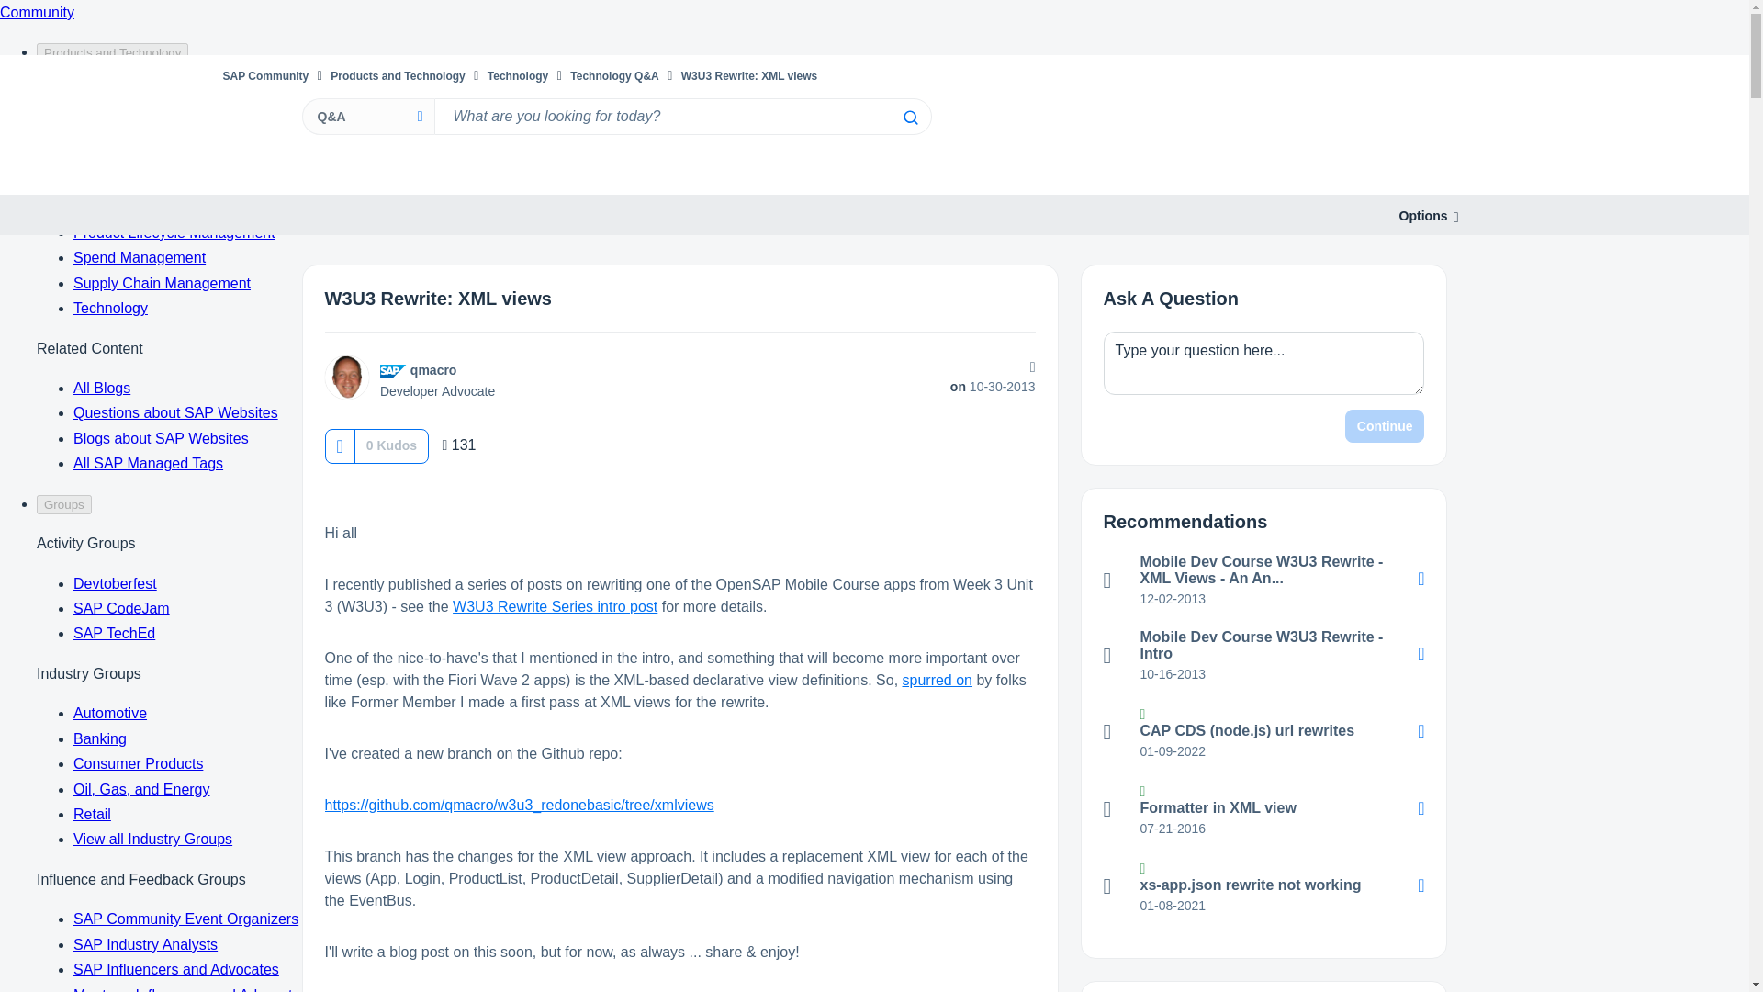 This screenshot has height=992, width=1763. I want to click on Products and Technology, so click(398, 75).